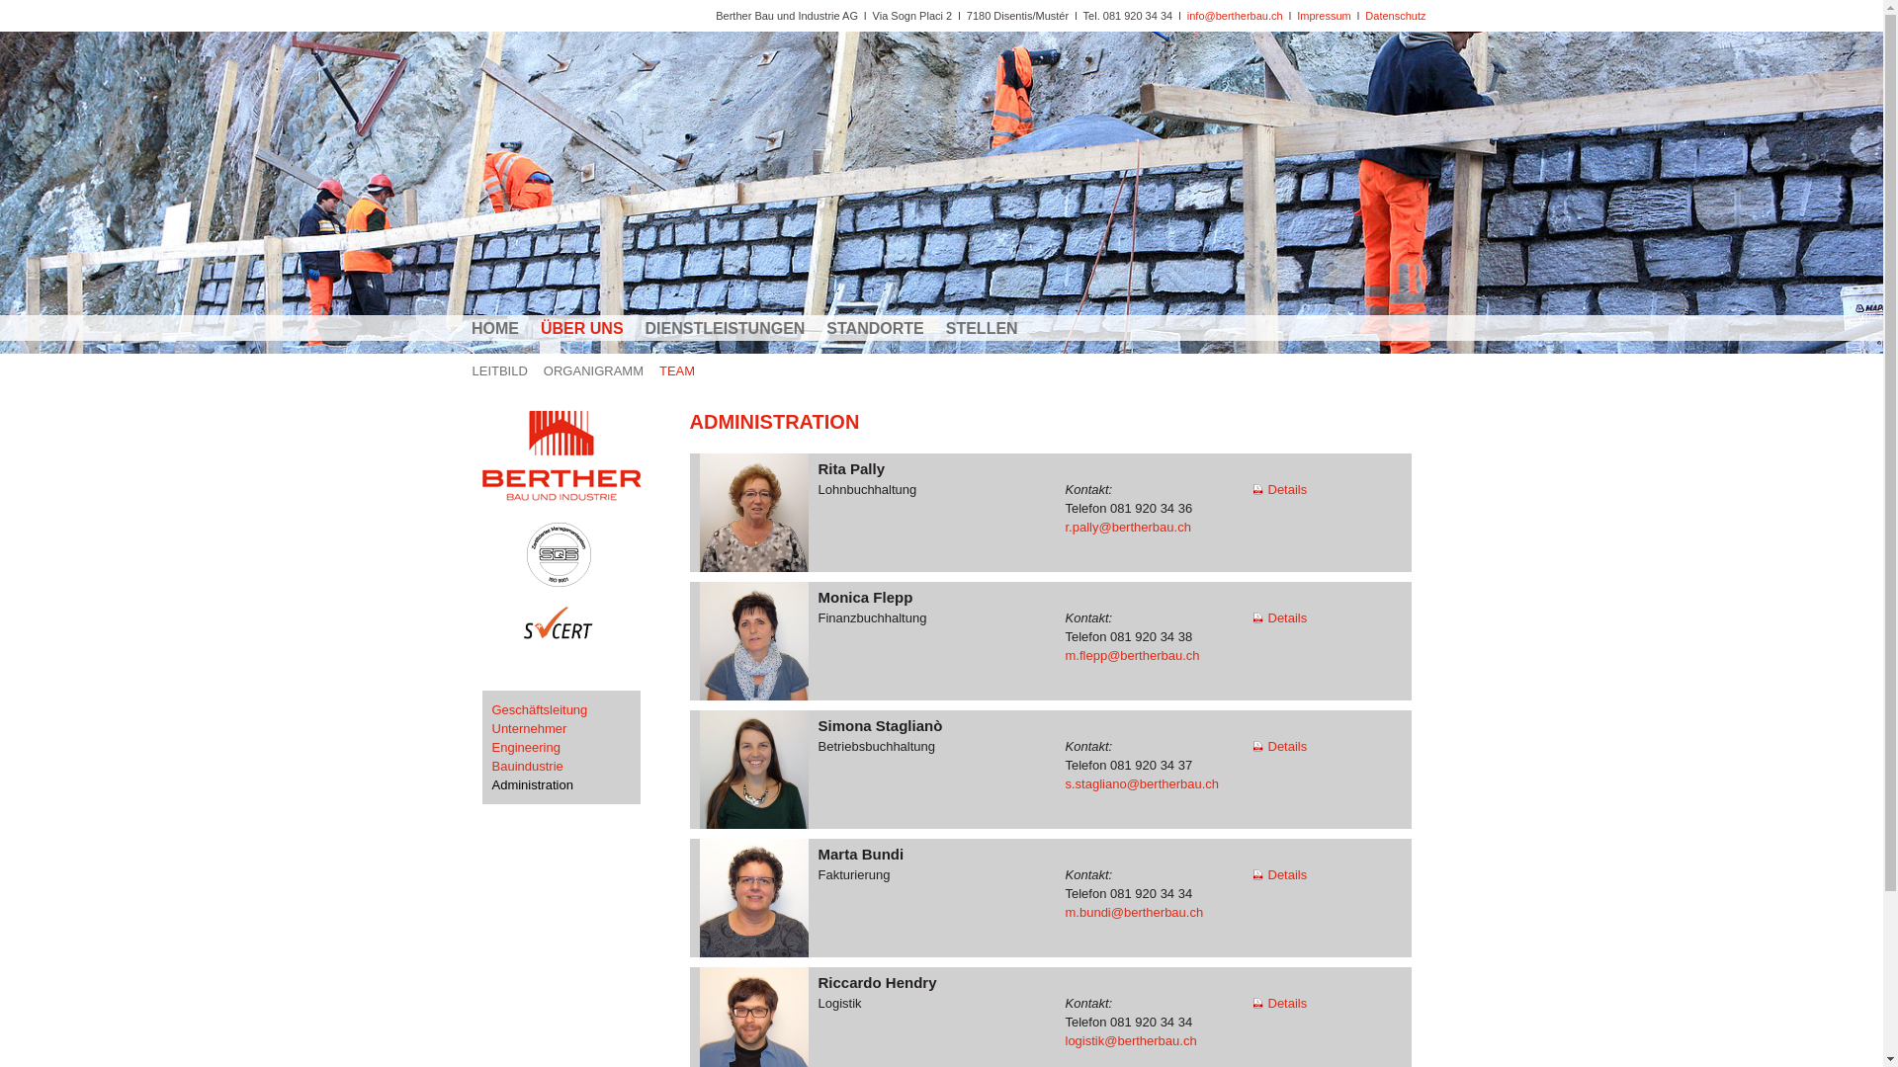 This screenshot has width=1898, height=1067. Describe the element at coordinates (1133, 656) in the screenshot. I see `m.flepp@bertherbau.ch` at that location.